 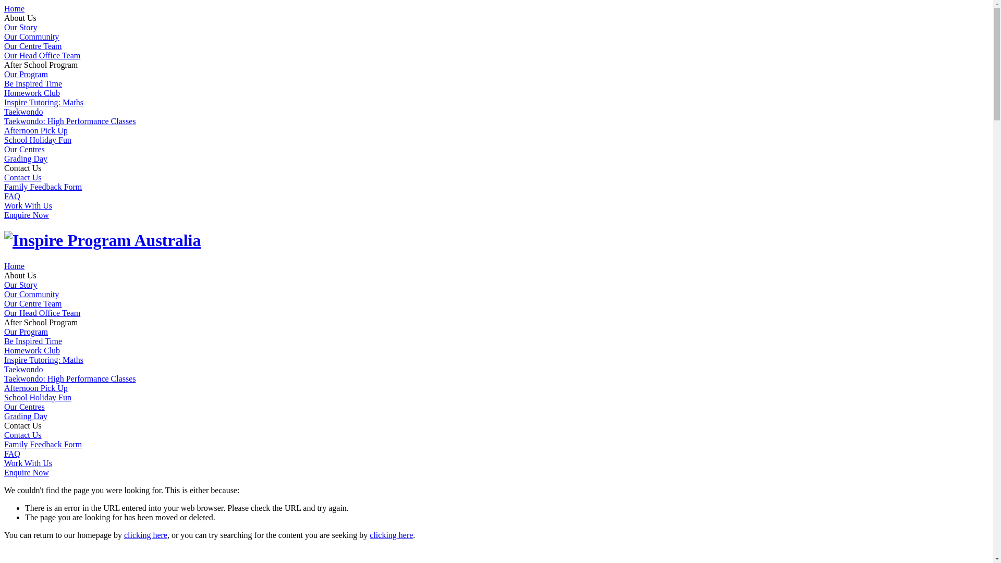 What do you see at coordinates (23, 435) in the screenshot?
I see `Contact Us` at bounding box center [23, 435].